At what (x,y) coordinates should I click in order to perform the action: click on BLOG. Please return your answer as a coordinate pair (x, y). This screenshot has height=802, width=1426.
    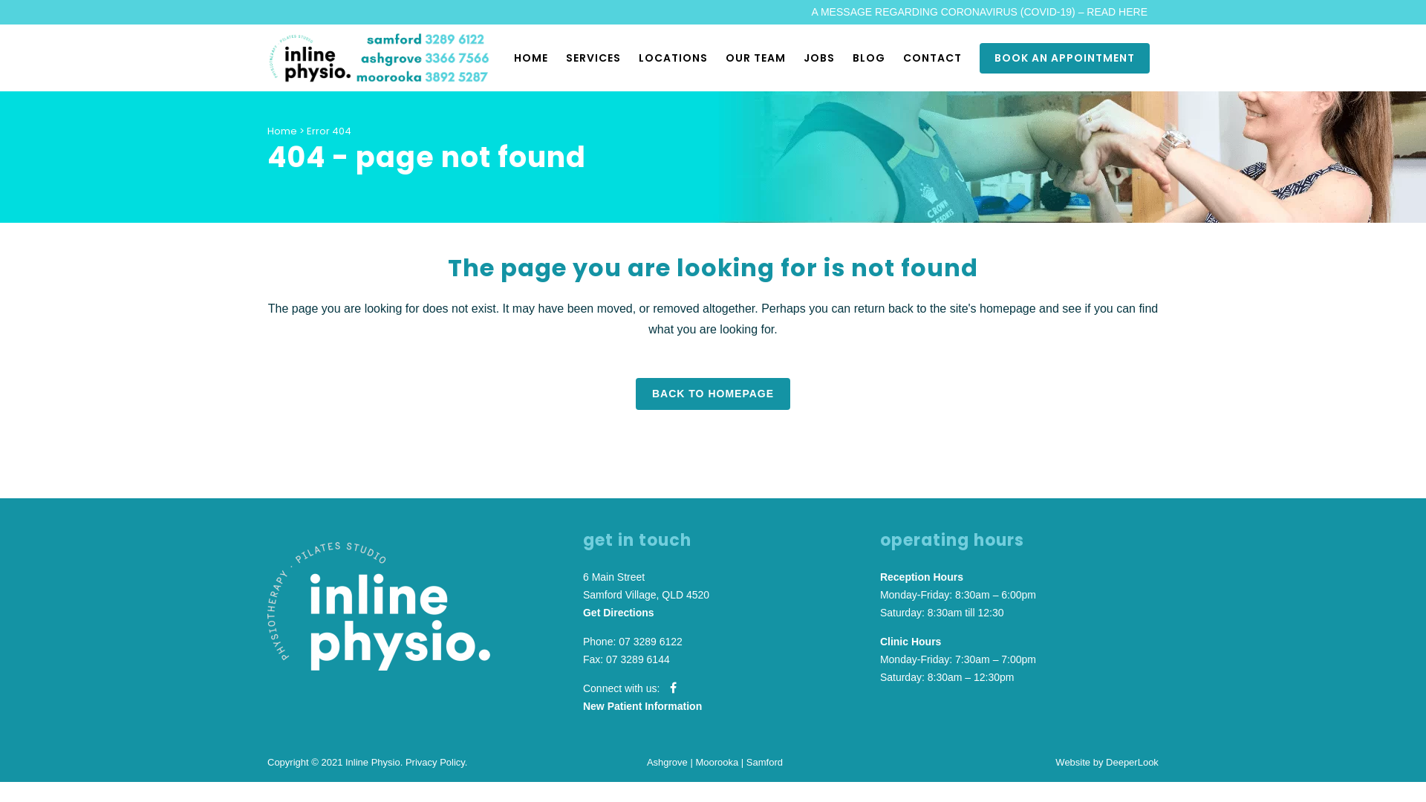
    Looking at the image, I should click on (869, 58).